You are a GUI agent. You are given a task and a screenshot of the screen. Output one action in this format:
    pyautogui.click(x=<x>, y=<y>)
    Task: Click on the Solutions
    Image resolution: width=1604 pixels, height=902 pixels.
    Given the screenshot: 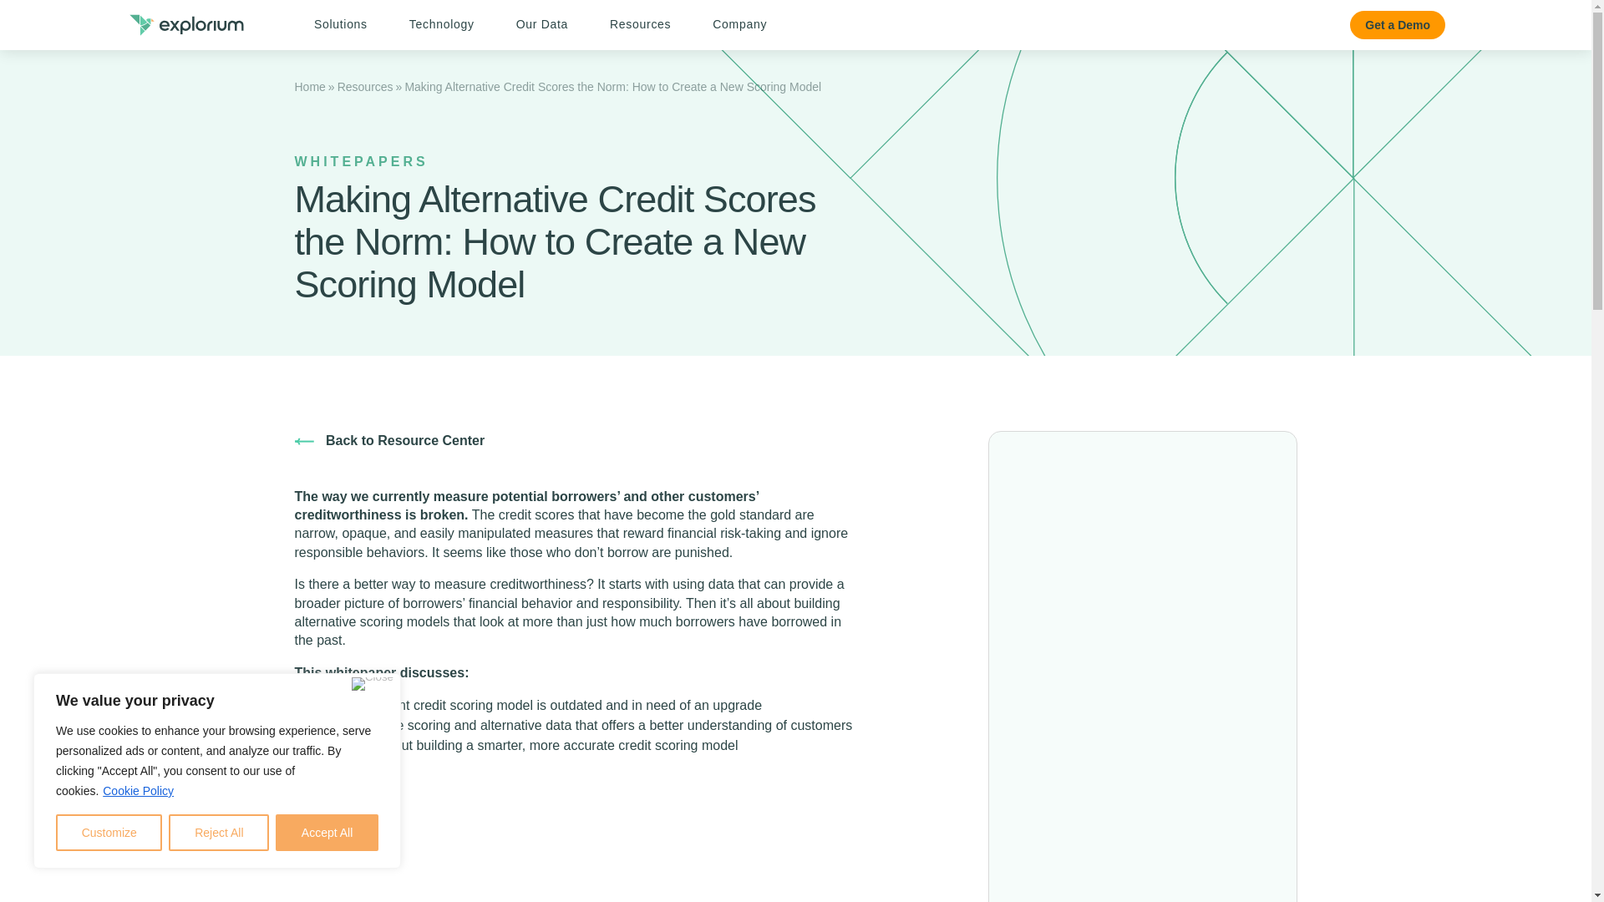 What is the action you would take?
    pyautogui.click(x=341, y=24)
    